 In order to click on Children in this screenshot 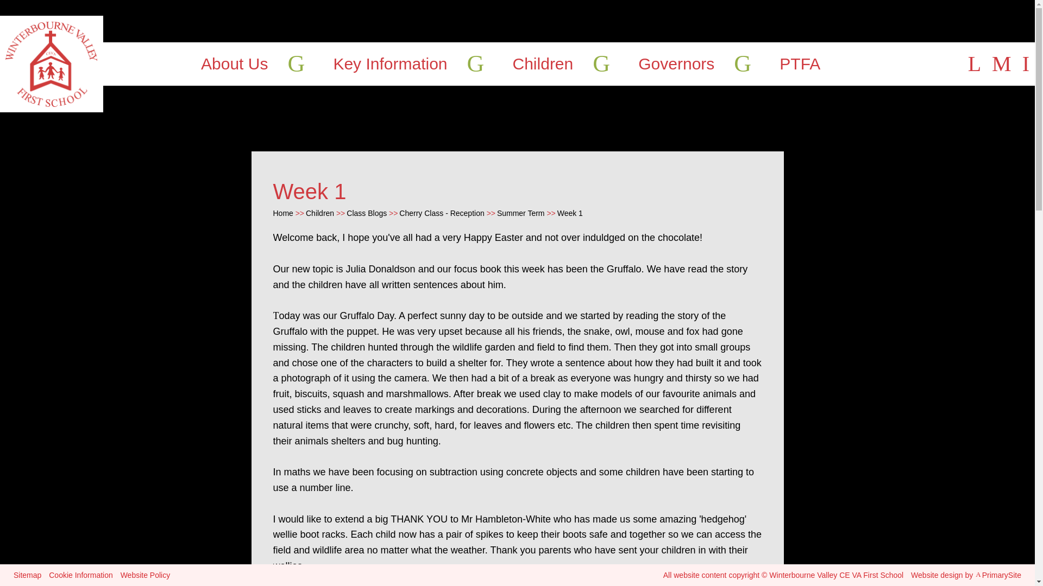, I will do `click(543, 63)`.